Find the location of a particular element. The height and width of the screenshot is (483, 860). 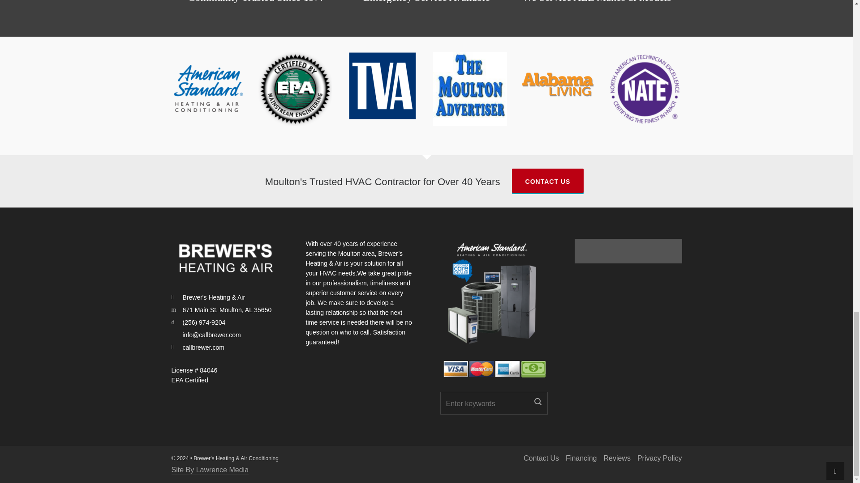

TVA Logo is located at coordinates (383, 85).